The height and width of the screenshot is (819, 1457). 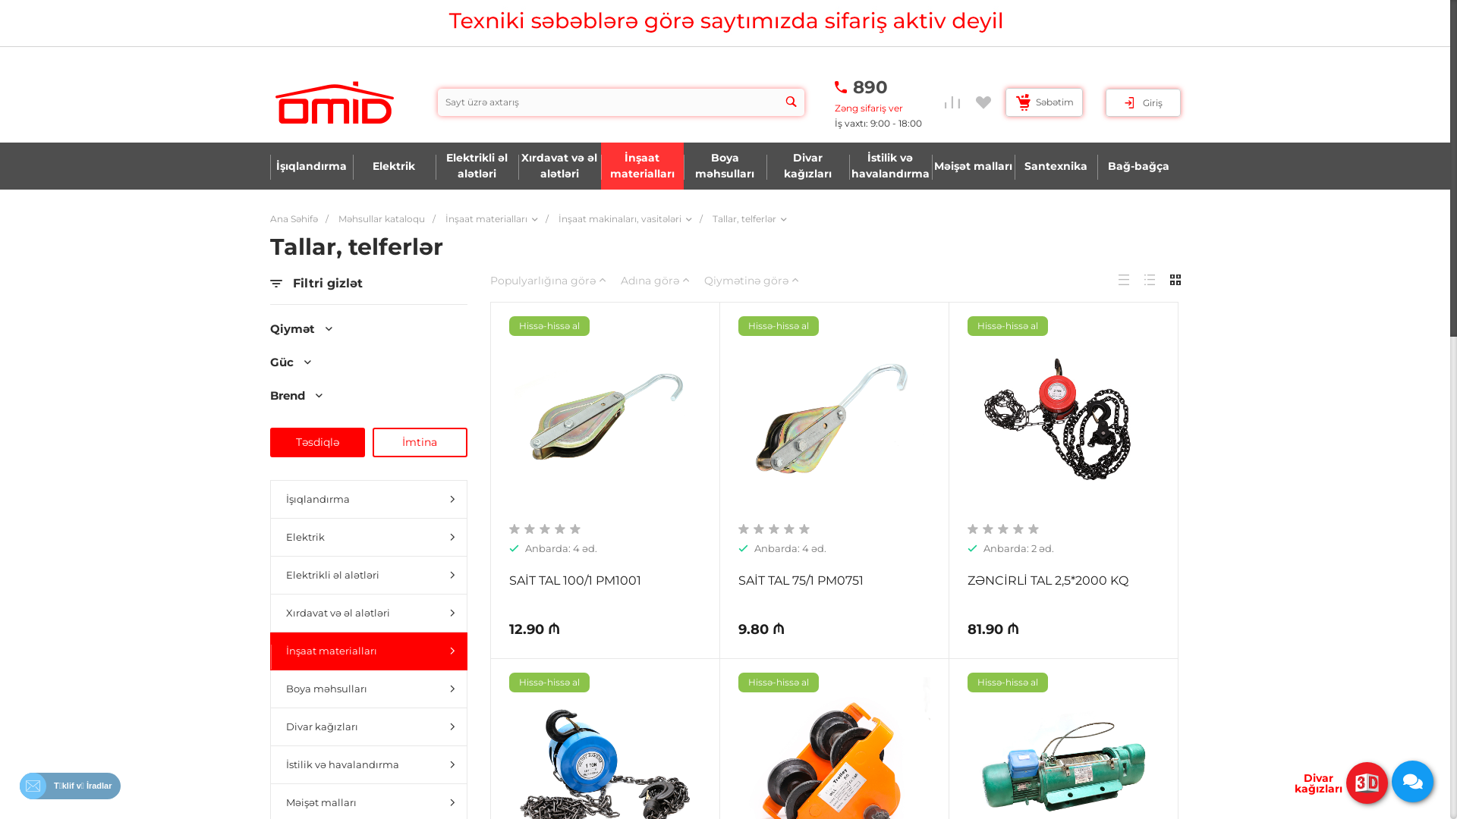 What do you see at coordinates (530, 529) in the screenshot?
I see `2` at bounding box center [530, 529].